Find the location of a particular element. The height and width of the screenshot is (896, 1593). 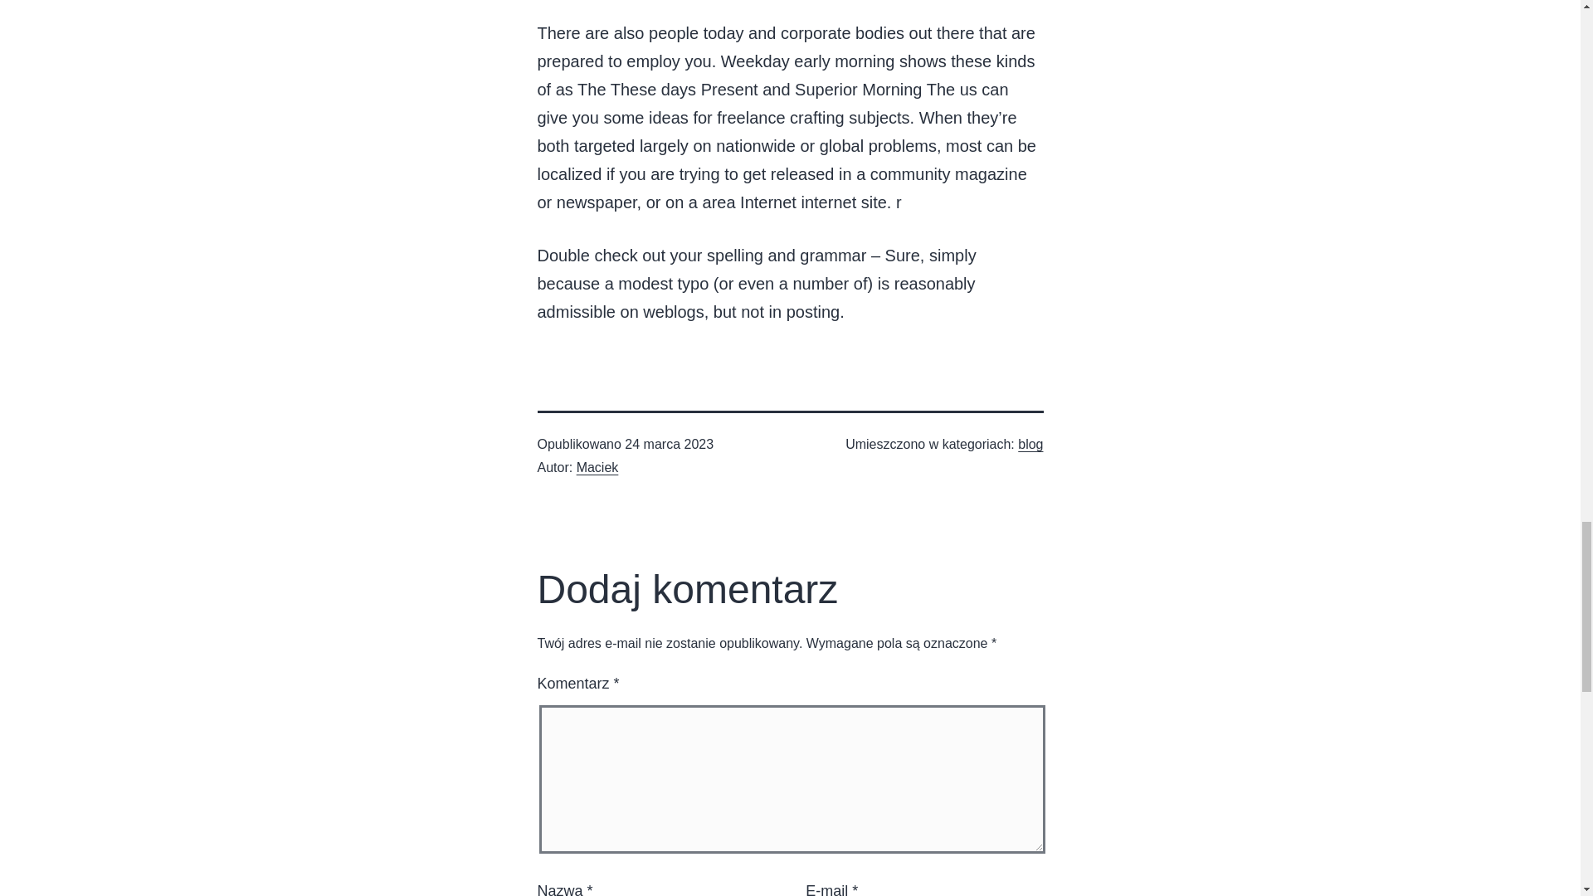

Maciek is located at coordinates (597, 468).